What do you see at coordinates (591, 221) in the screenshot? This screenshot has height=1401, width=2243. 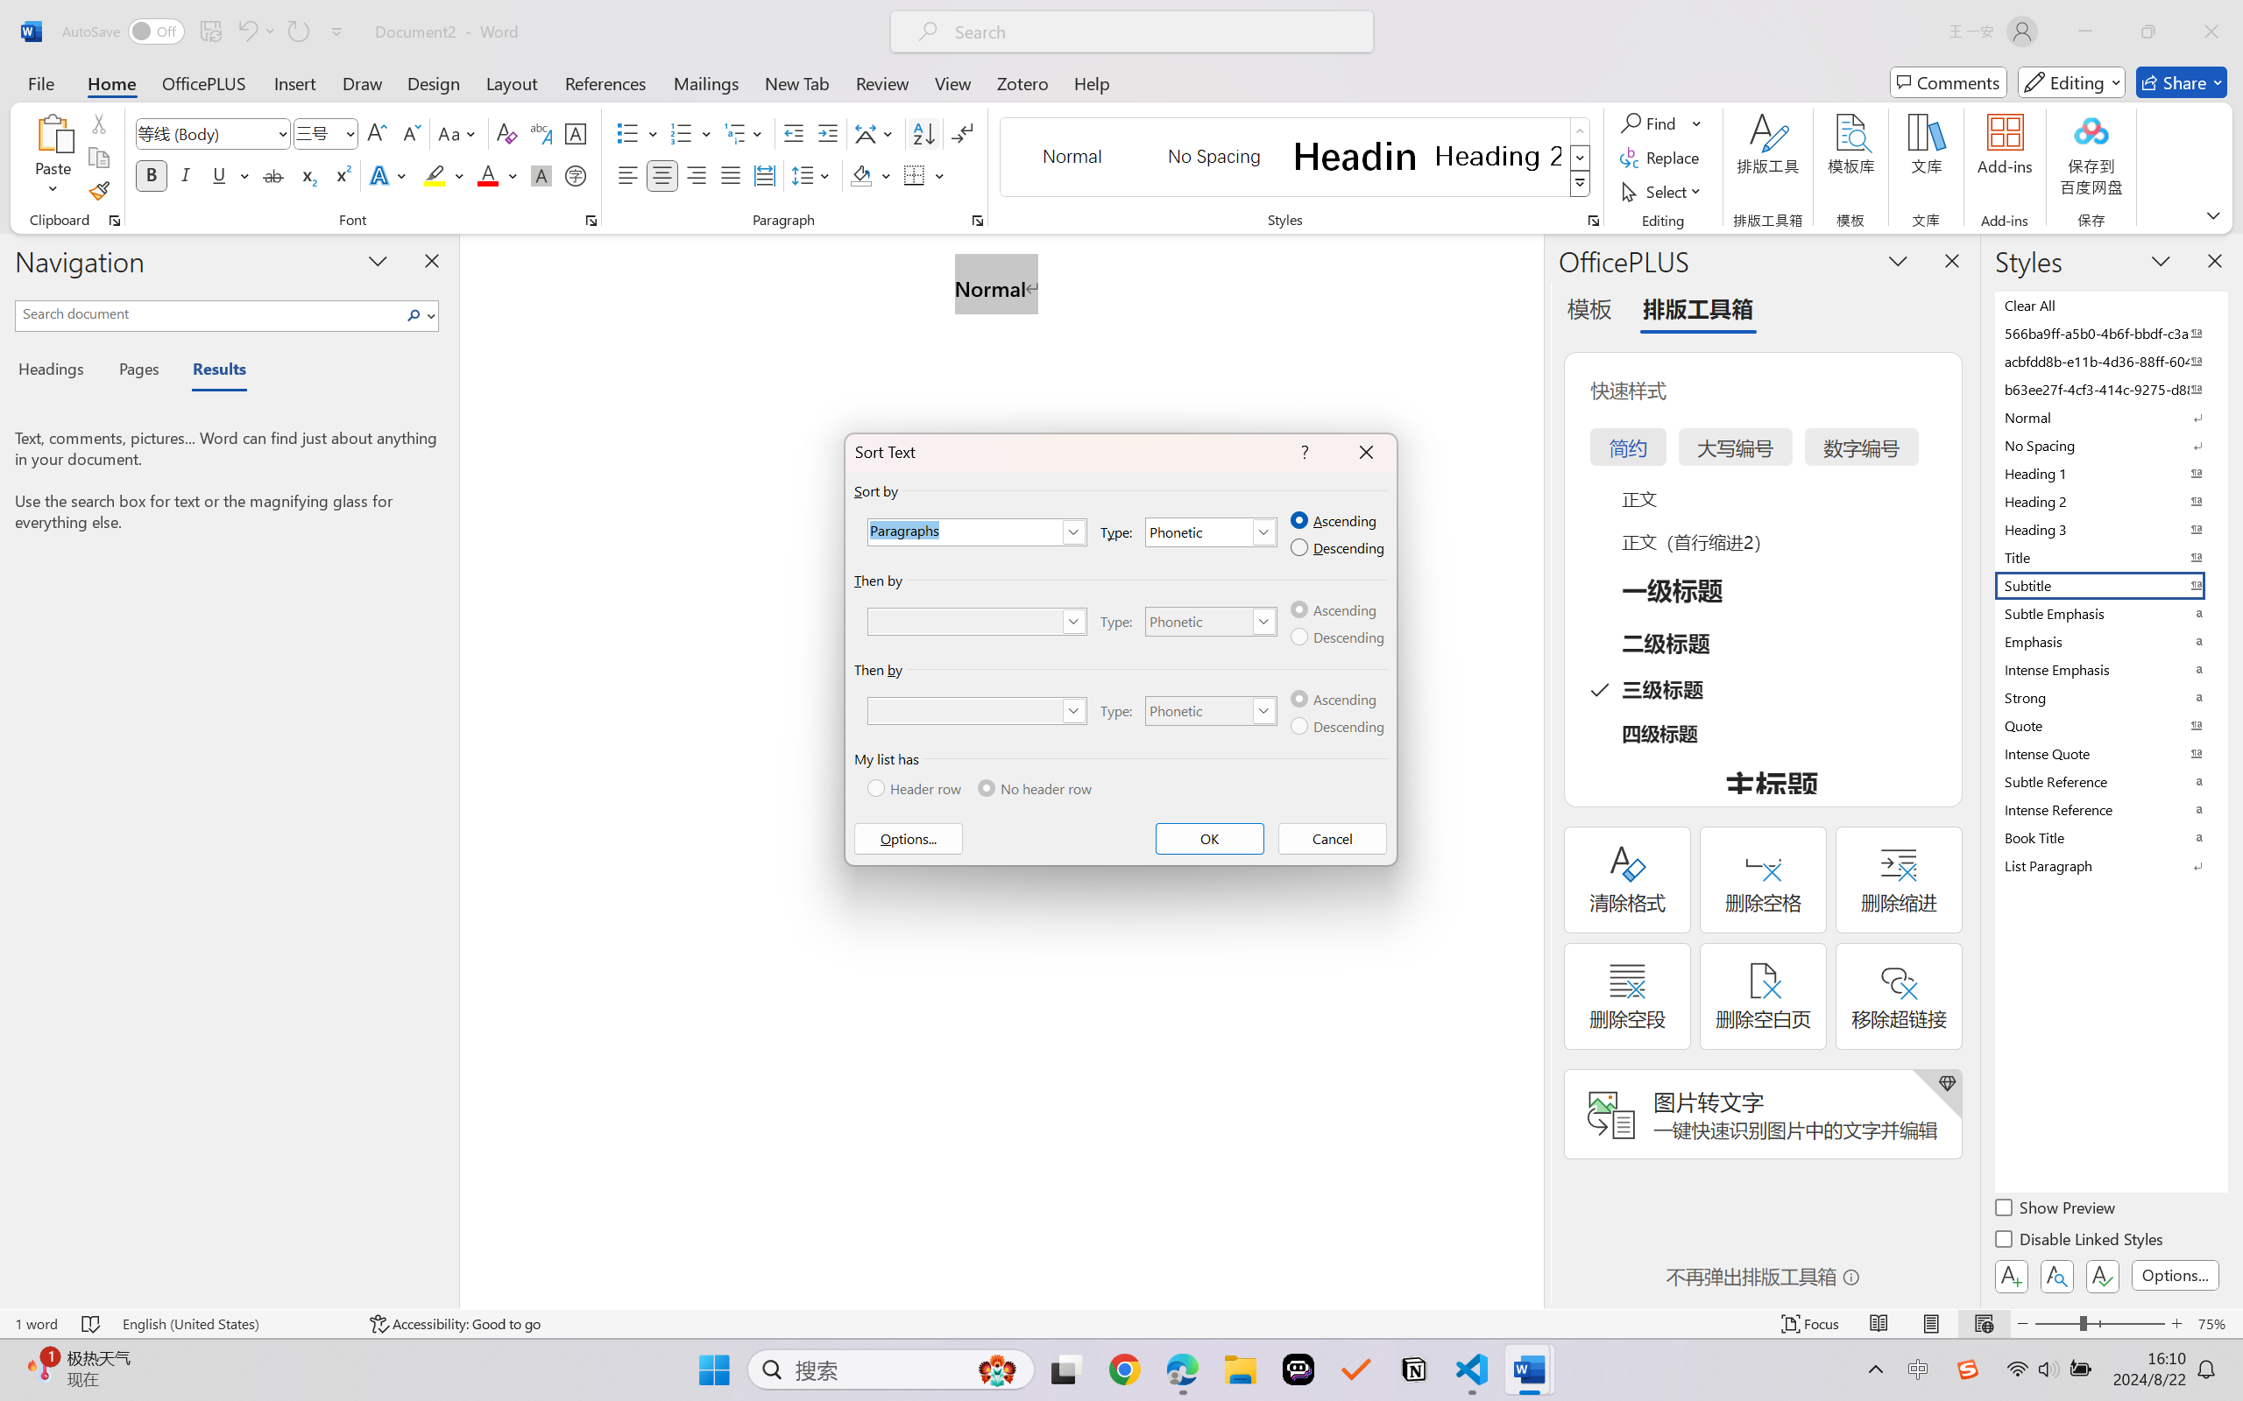 I see `Font...` at bounding box center [591, 221].